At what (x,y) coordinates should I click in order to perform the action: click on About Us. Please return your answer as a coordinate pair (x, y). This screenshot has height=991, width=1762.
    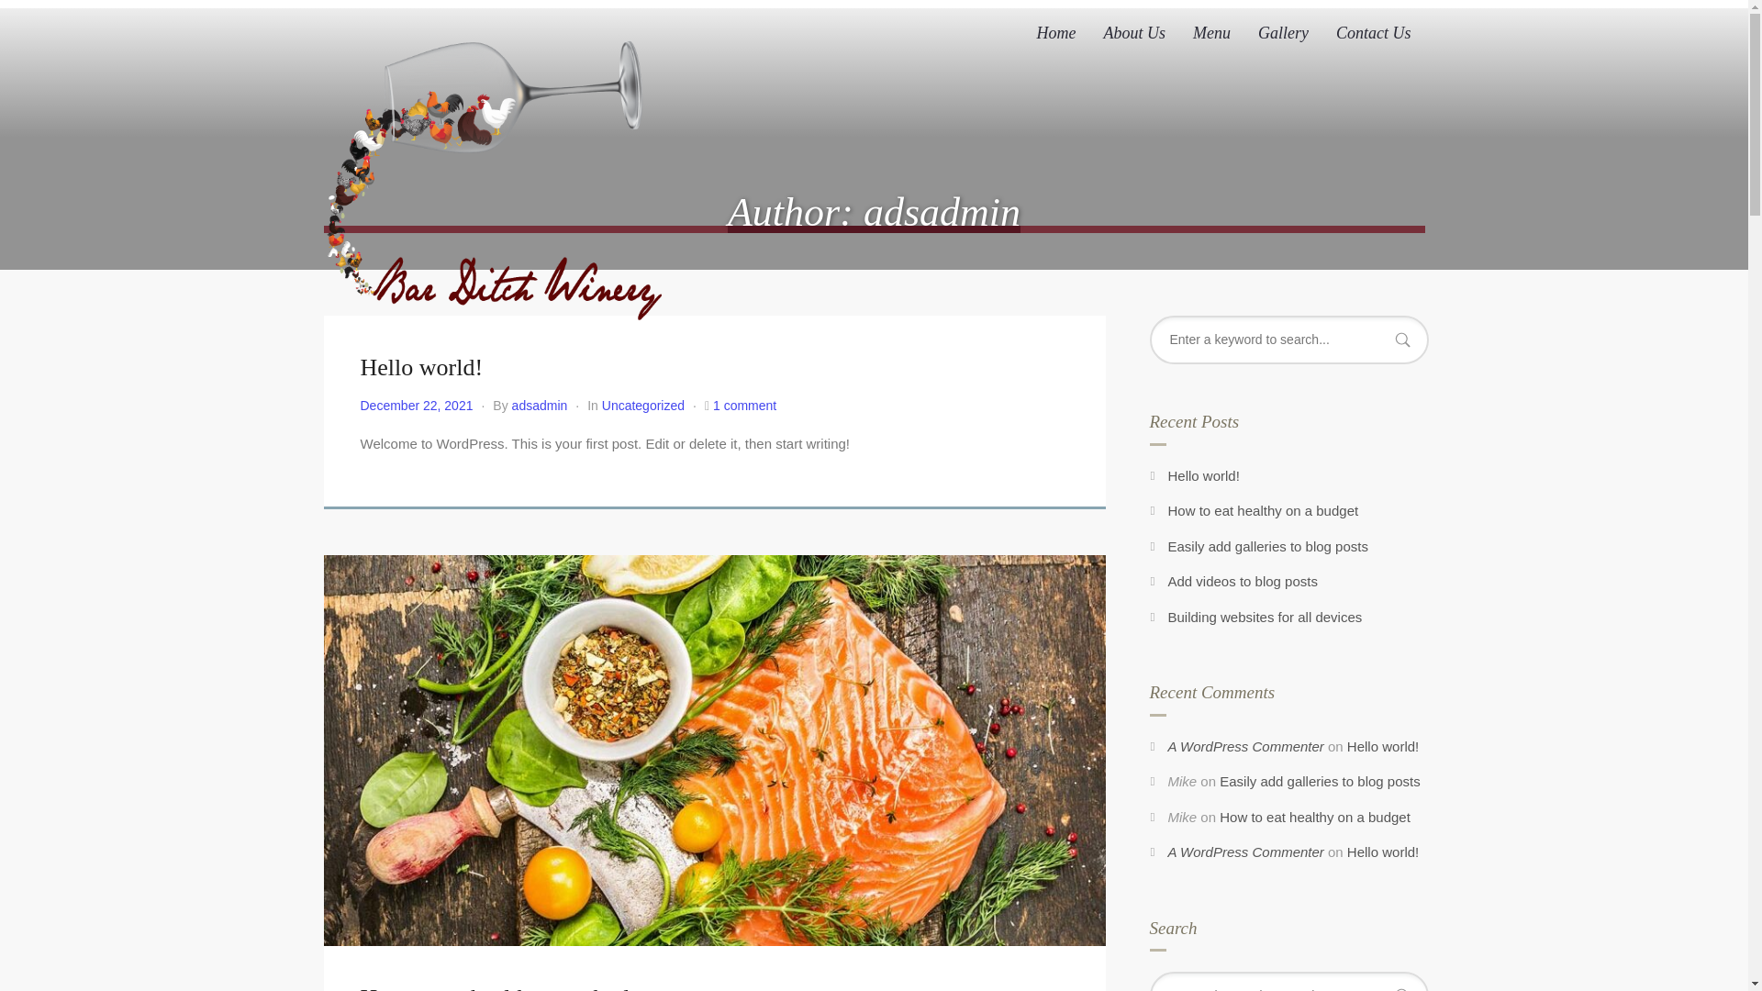
    Looking at the image, I should click on (1135, 33).